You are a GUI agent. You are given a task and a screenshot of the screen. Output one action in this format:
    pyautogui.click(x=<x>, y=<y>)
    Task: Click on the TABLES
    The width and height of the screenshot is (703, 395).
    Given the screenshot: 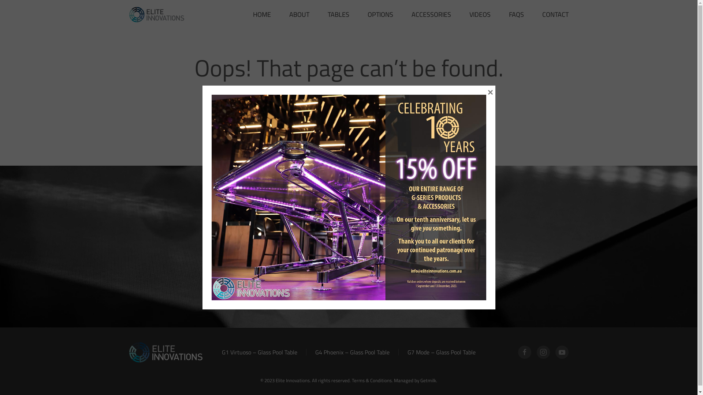 What is the action you would take?
    pyautogui.click(x=338, y=15)
    